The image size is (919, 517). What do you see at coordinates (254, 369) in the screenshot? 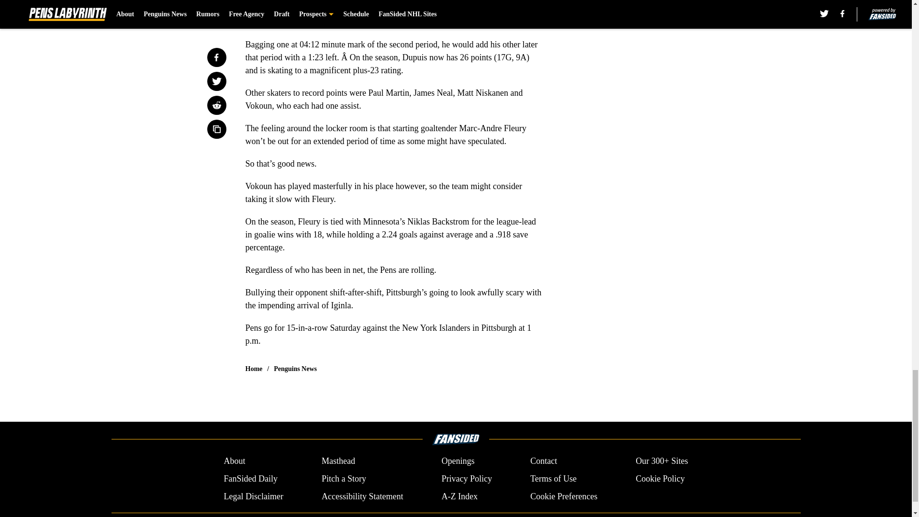
I see `Home` at bounding box center [254, 369].